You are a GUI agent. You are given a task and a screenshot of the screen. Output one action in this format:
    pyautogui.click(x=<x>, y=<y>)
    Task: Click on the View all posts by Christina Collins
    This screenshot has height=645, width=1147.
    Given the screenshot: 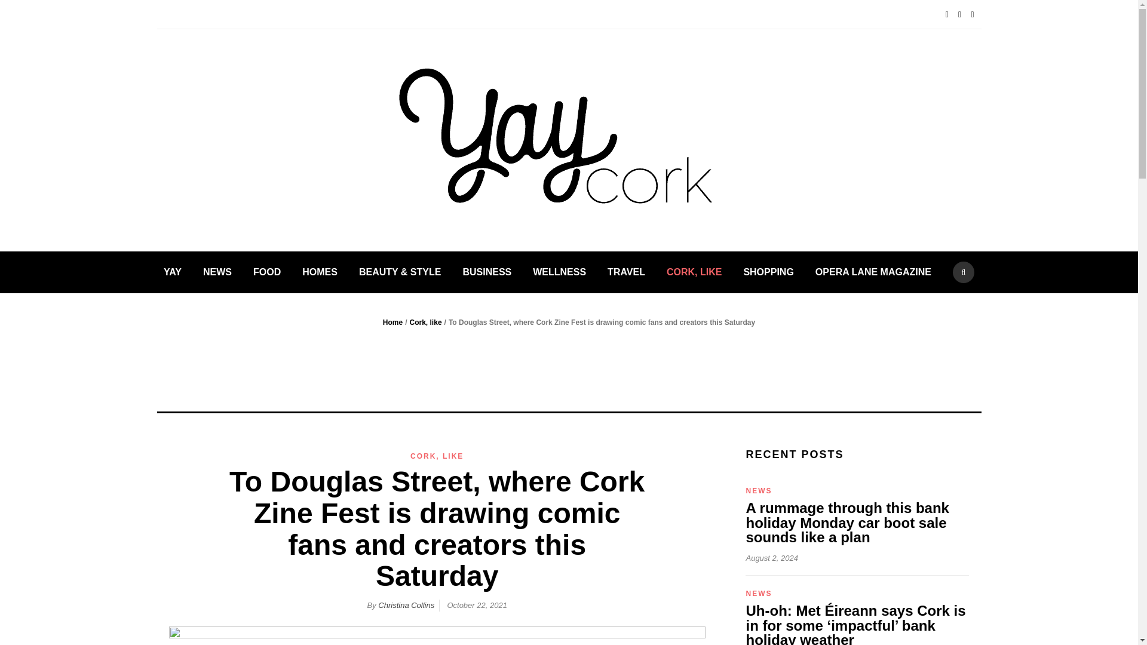 What is the action you would take?
    pyautogui.click(x=406, y=604)
    